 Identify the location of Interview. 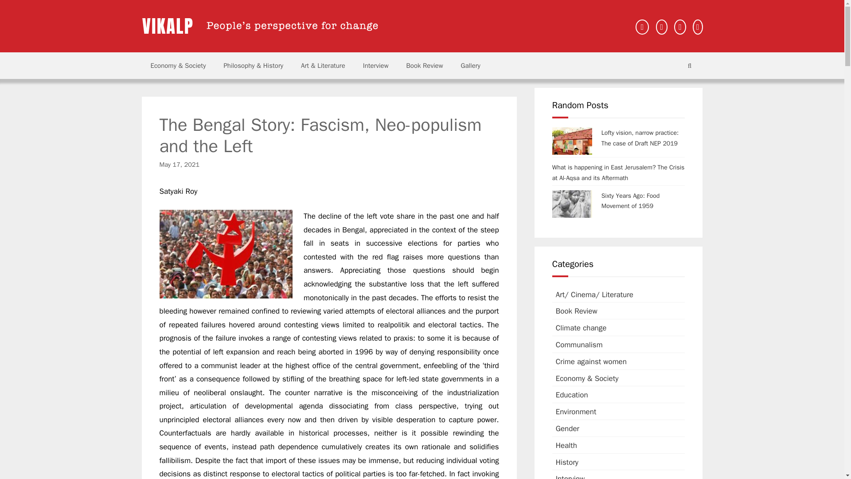
(375, 66).